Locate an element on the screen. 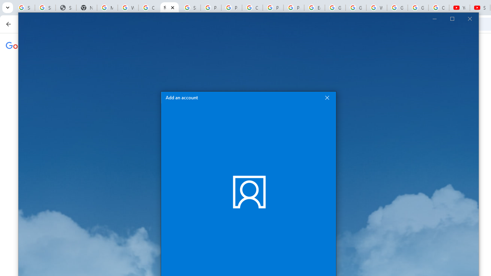 This screenshot has height=276, width=491. Minimize Mail is located at coordinates (434, 18).